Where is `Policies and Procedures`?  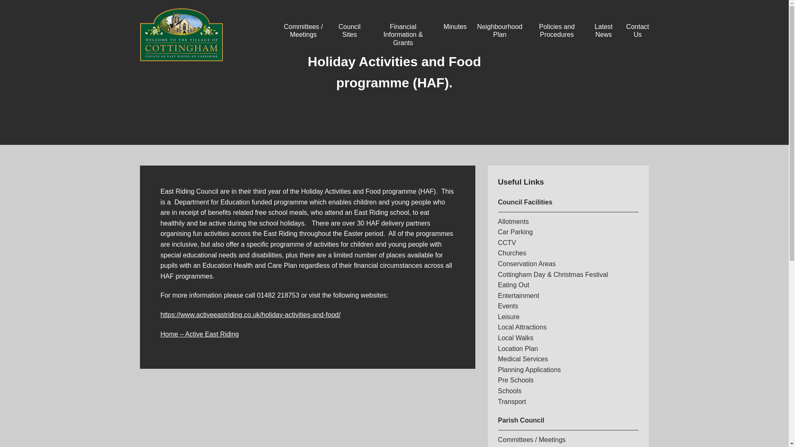 Policies and Procedures is located at coordinates (556, 31).